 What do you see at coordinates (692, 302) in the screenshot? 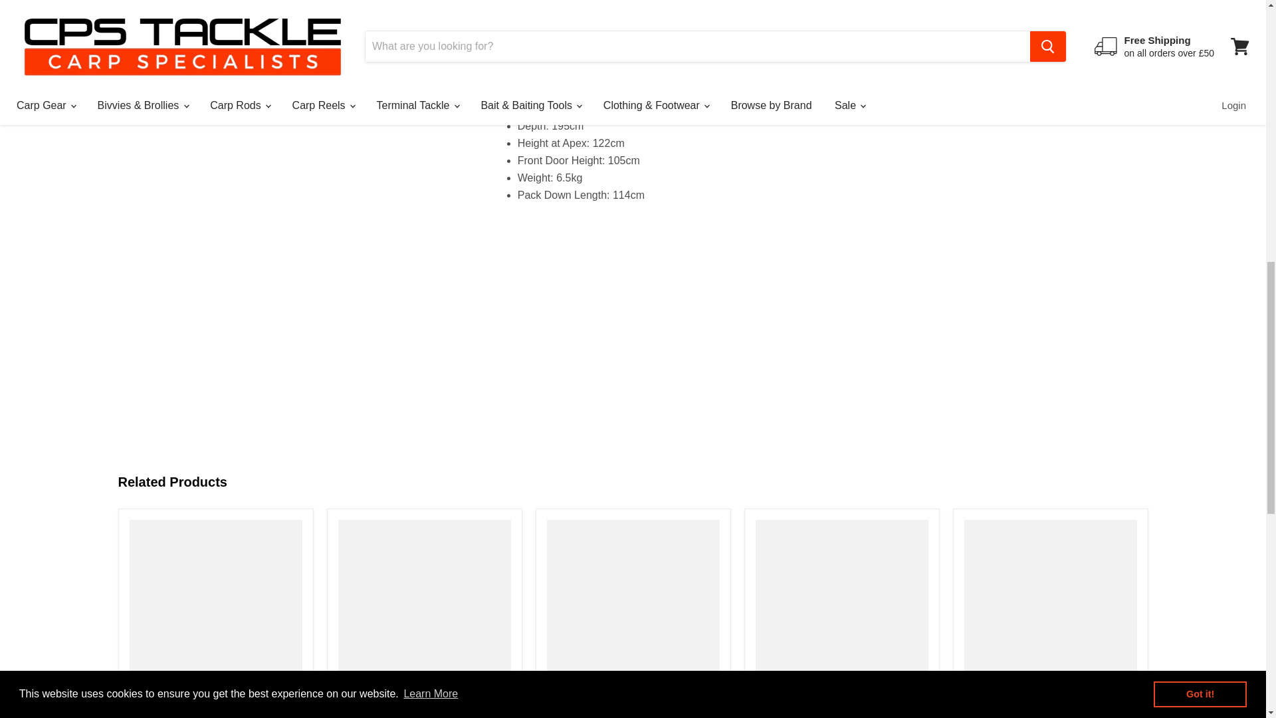
I see `YouTube video player` at bounding box center [692, 302].